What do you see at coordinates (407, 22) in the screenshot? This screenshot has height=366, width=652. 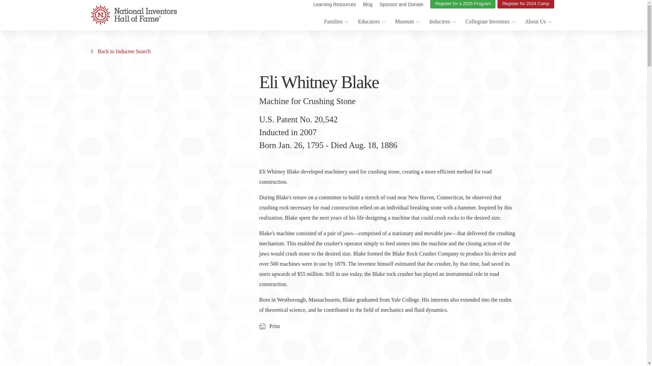 I see `Museum` at bounding box center [407, 22].